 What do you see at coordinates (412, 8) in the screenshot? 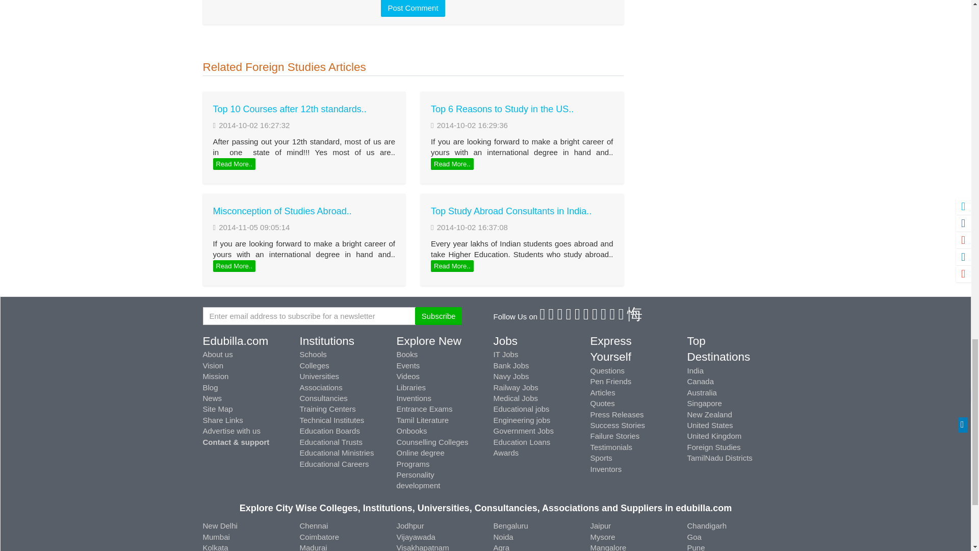
I see `Post Comment` at bounding box center [412, 8].